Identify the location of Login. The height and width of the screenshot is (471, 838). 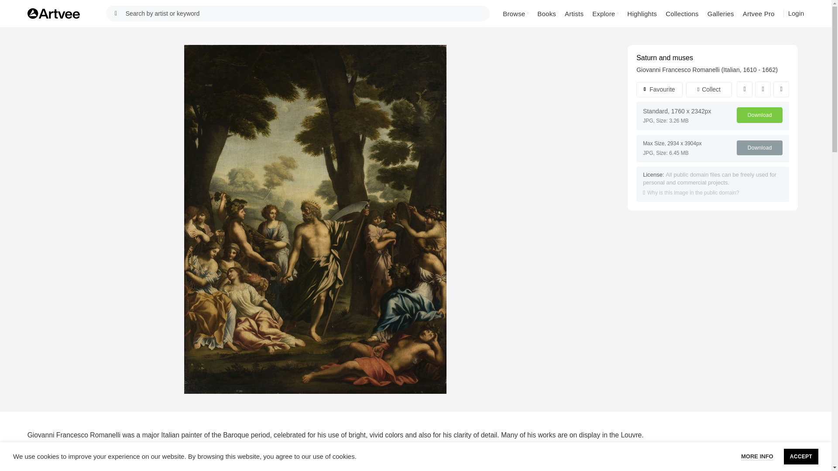
(796, 13).